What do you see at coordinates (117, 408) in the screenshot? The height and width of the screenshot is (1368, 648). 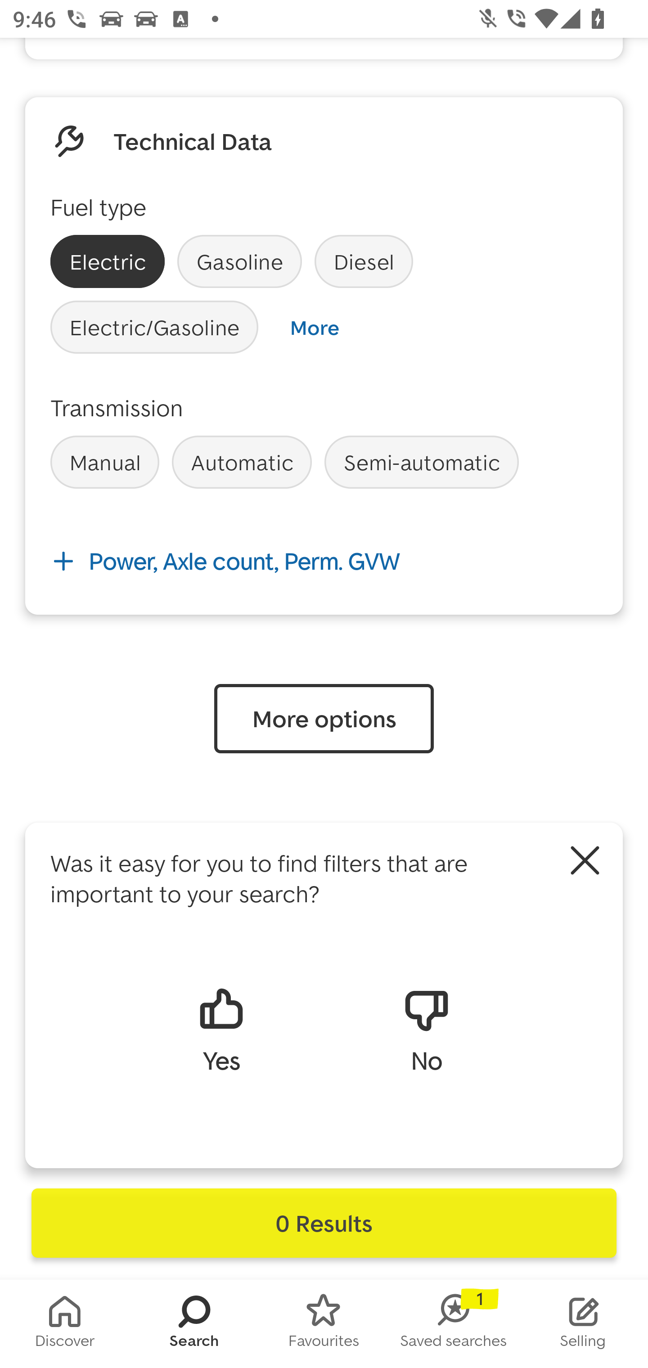 I see `Transmission` at bounding box center [117, 408].